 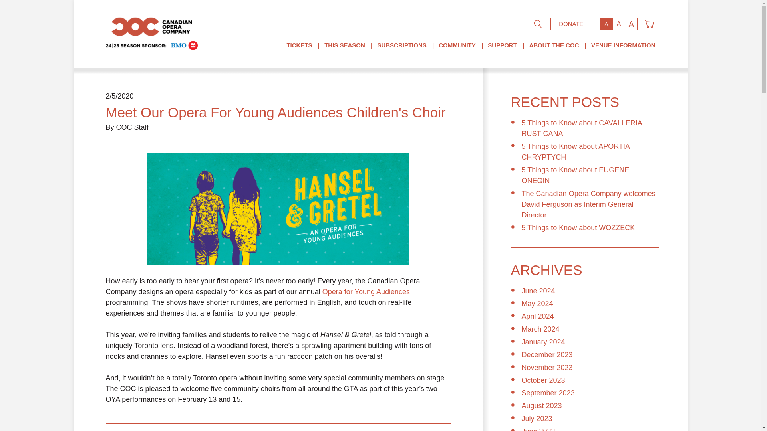 What do you see at coordinates (457, 45) in the screenshot?
I see `COMMUNITY` at bounding box center [457, 45].